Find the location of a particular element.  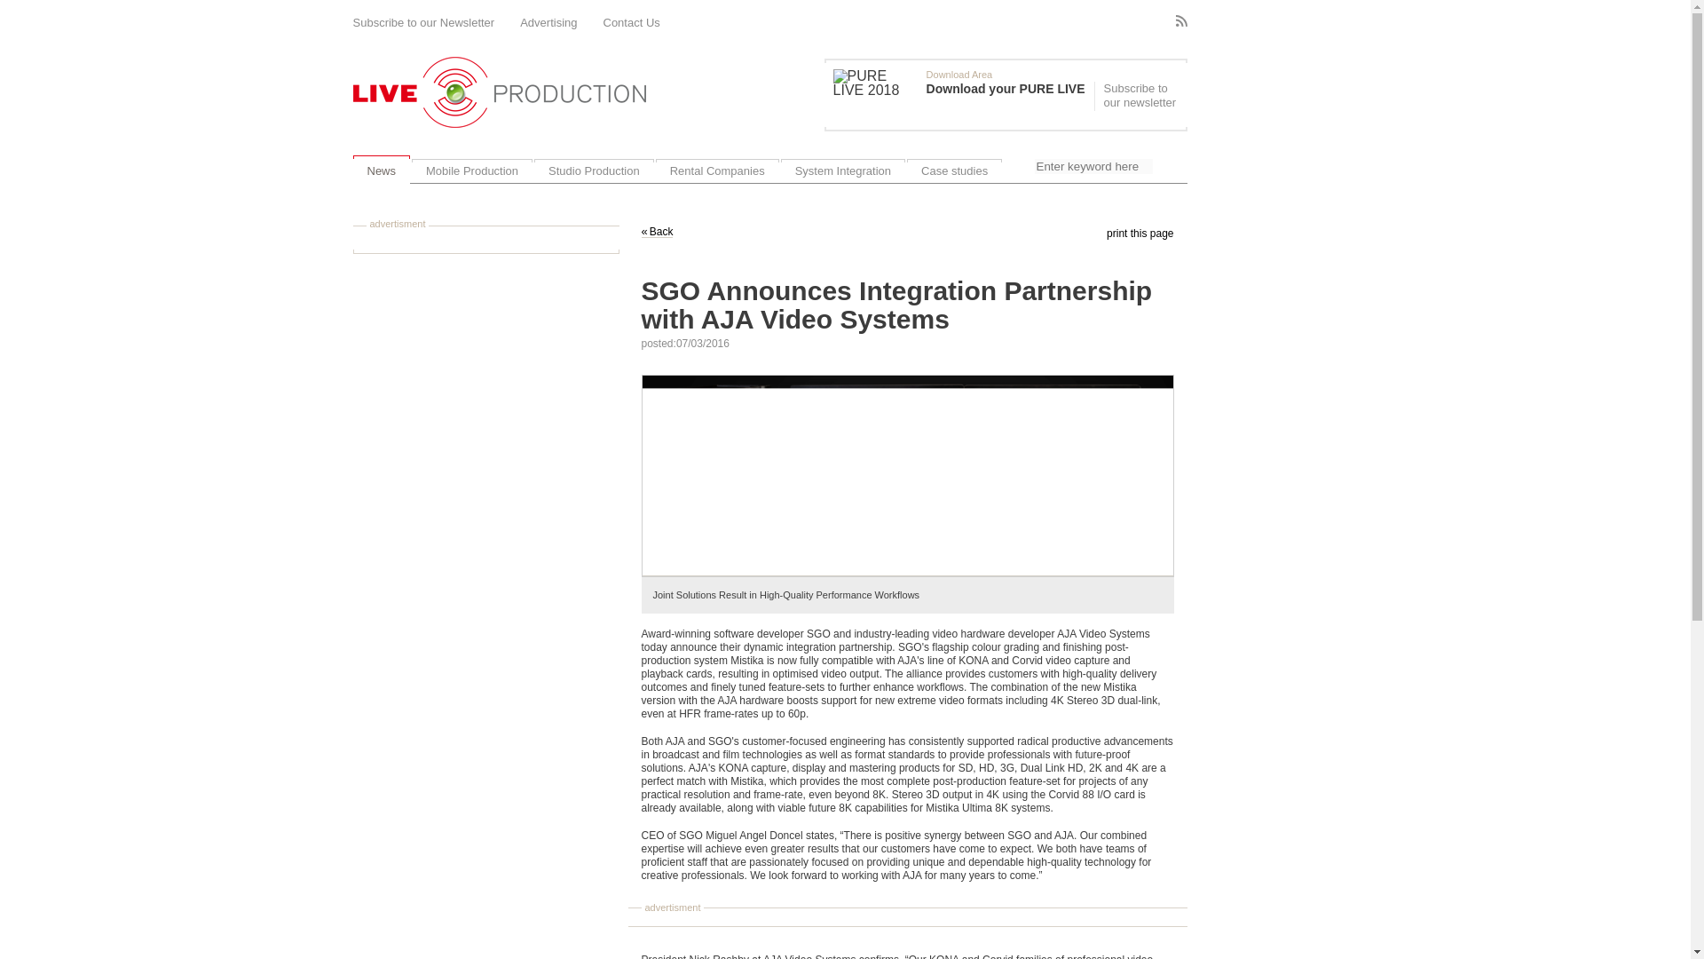

PURE LIVE 2018 is located at coordinates (875, 83).